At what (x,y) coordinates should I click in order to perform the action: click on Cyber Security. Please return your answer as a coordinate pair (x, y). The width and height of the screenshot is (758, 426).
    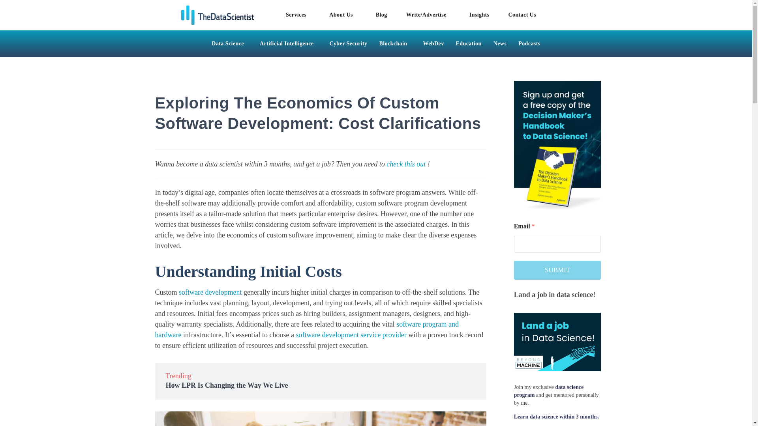
    Looking at the image, I should click on (348, 44).